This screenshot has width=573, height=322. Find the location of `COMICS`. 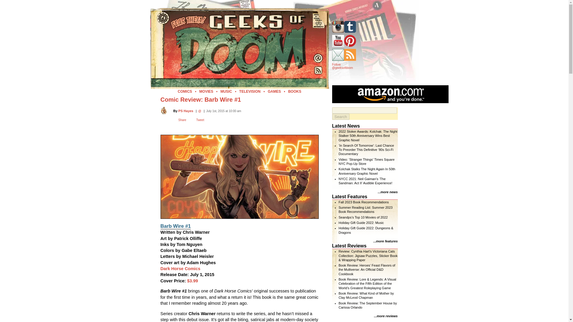

COMICS is located at coordinates (185, 92).